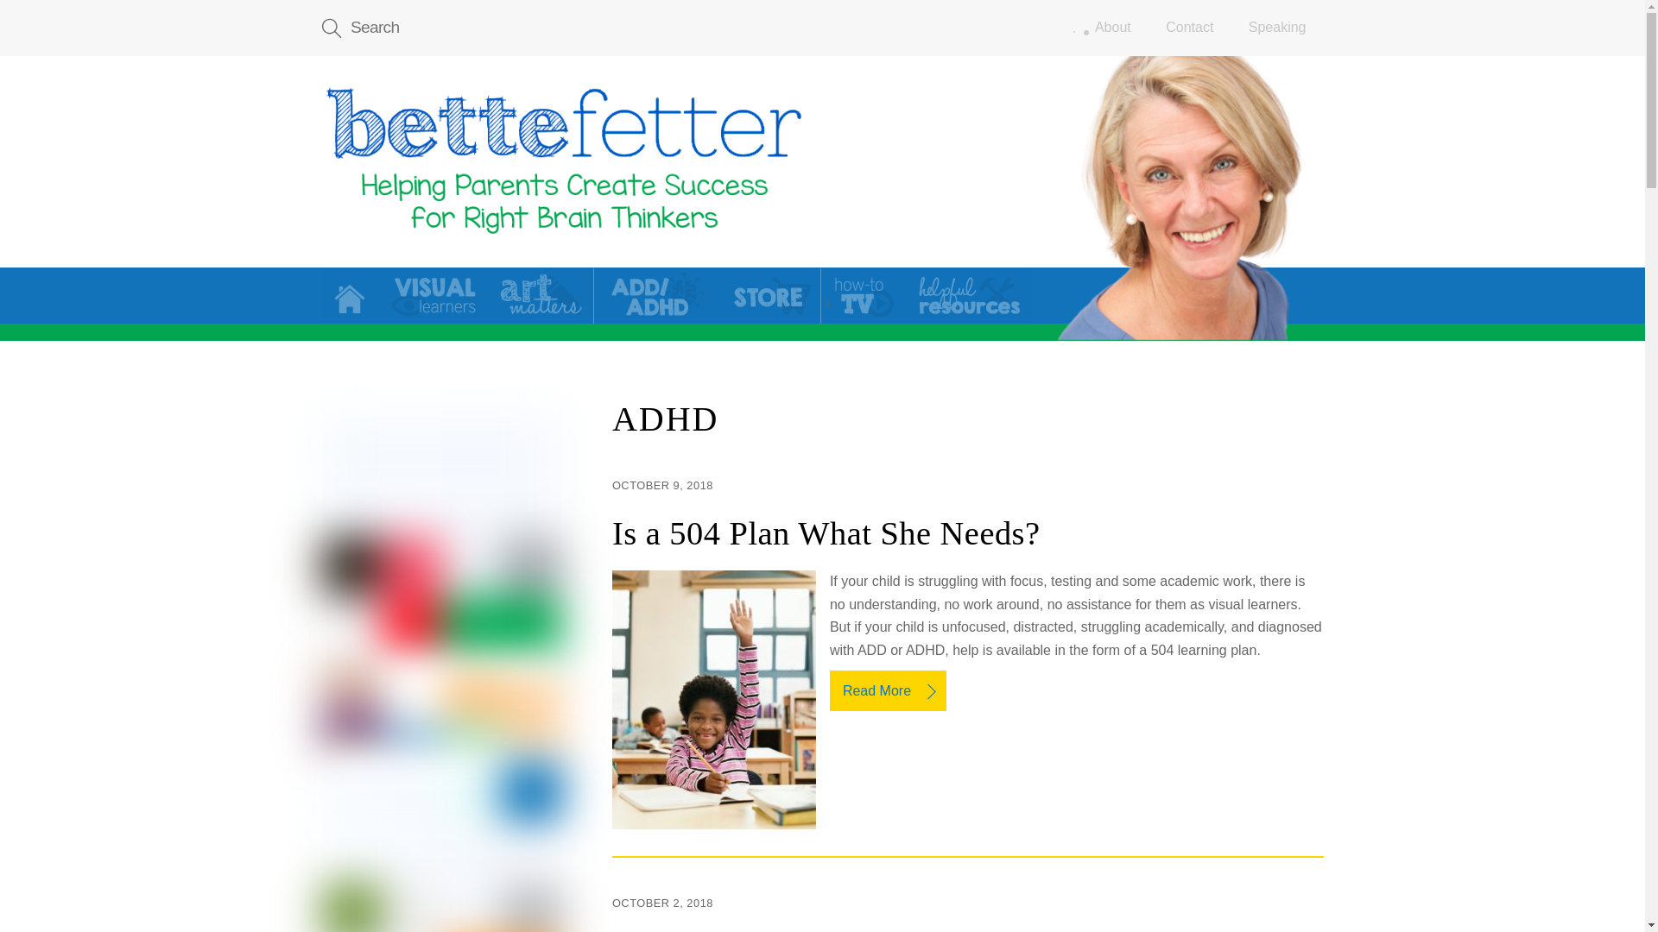 Image resolution: width=1658 pixels, height=932 pixels. What do you see at coordinates (1189, 28) in the screenshot?
I see `Contact` at bounding box center [1189, 28].